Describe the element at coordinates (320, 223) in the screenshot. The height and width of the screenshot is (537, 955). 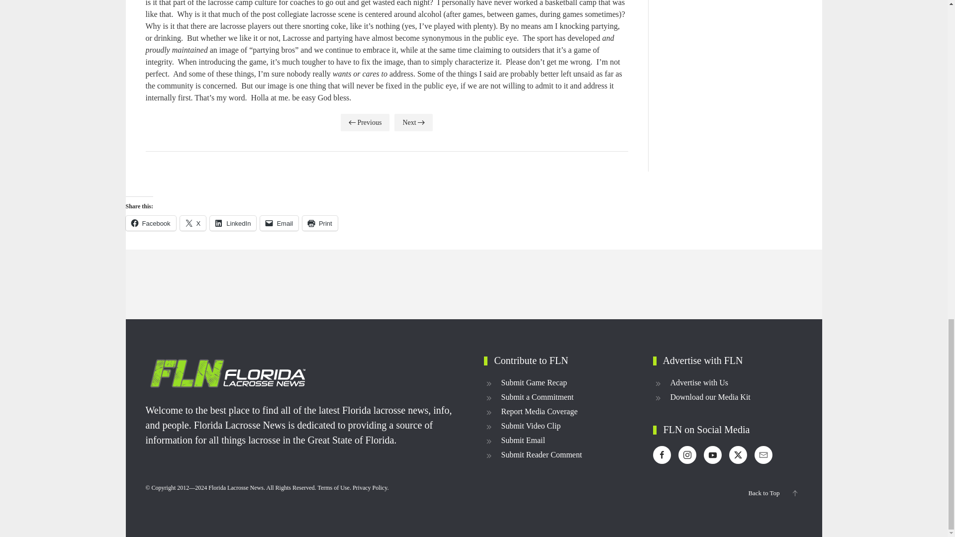
I see `Click to print` at that location.